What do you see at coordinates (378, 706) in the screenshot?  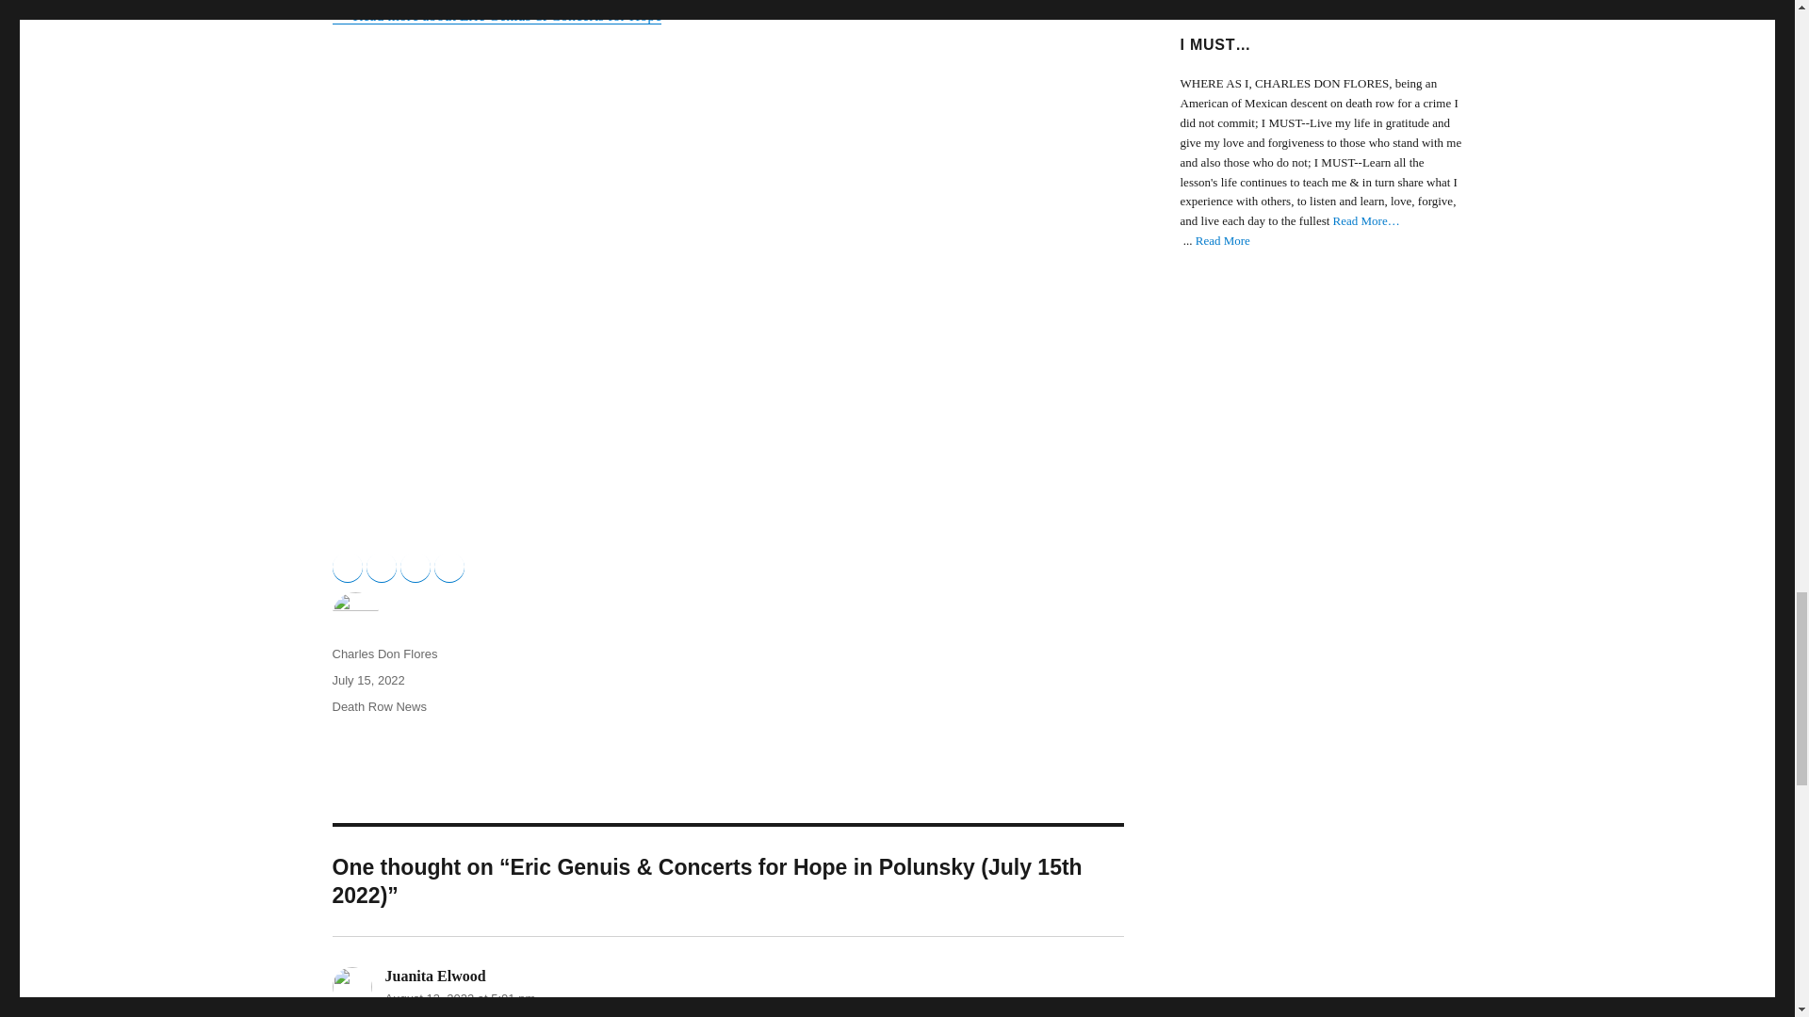 I see `Death Row News` at bounding box center [378, 706].